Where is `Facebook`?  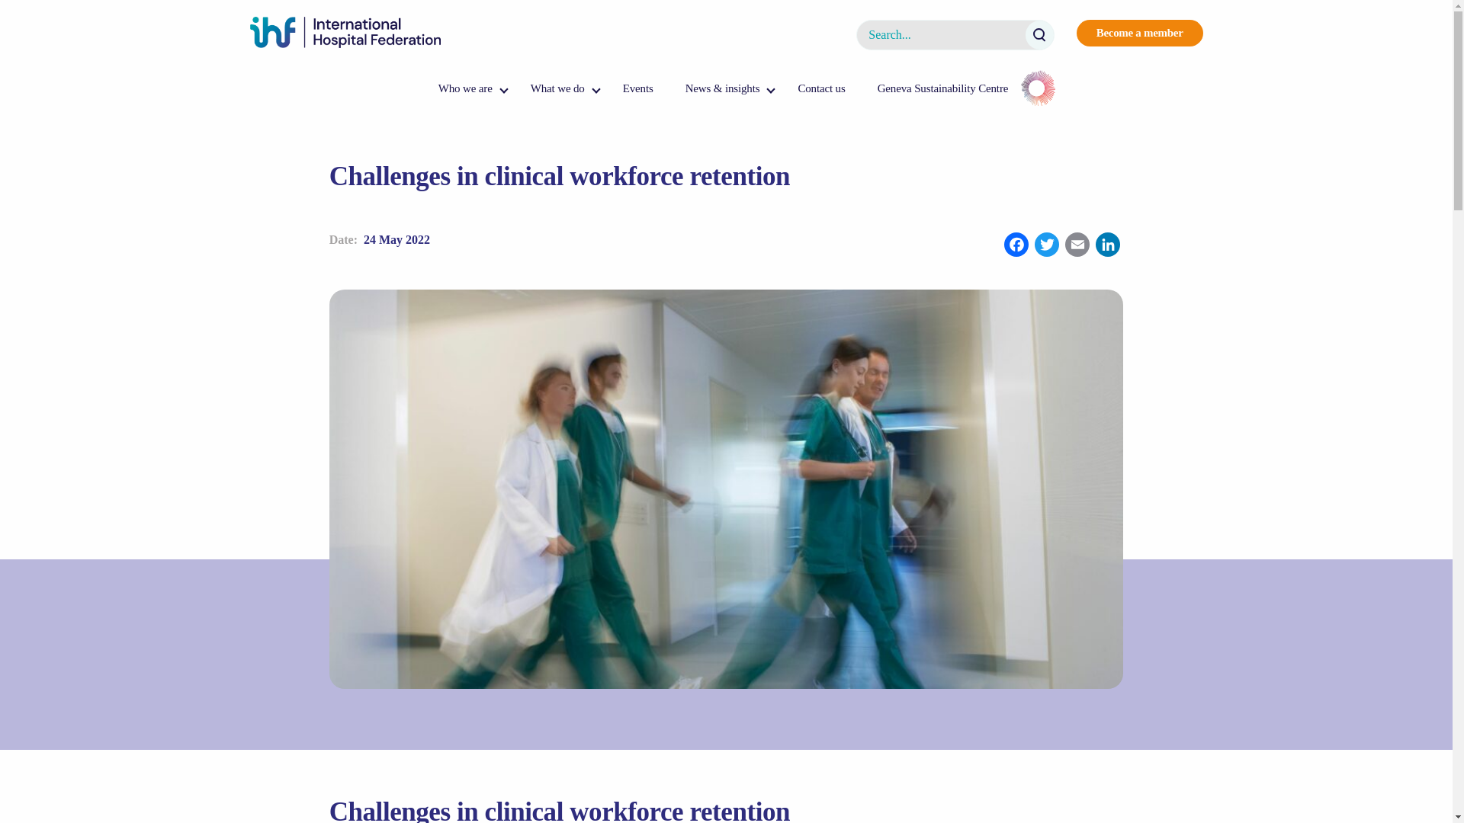 Facebook is located at coordinates (1016, 246).